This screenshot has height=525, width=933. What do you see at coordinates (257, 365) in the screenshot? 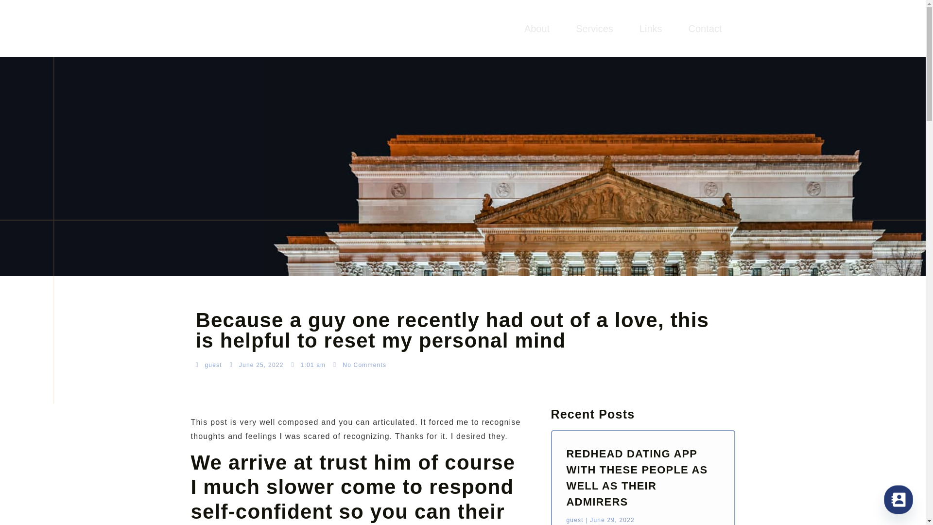
I see `June 25, 2022` at bounding box center [257, 365].